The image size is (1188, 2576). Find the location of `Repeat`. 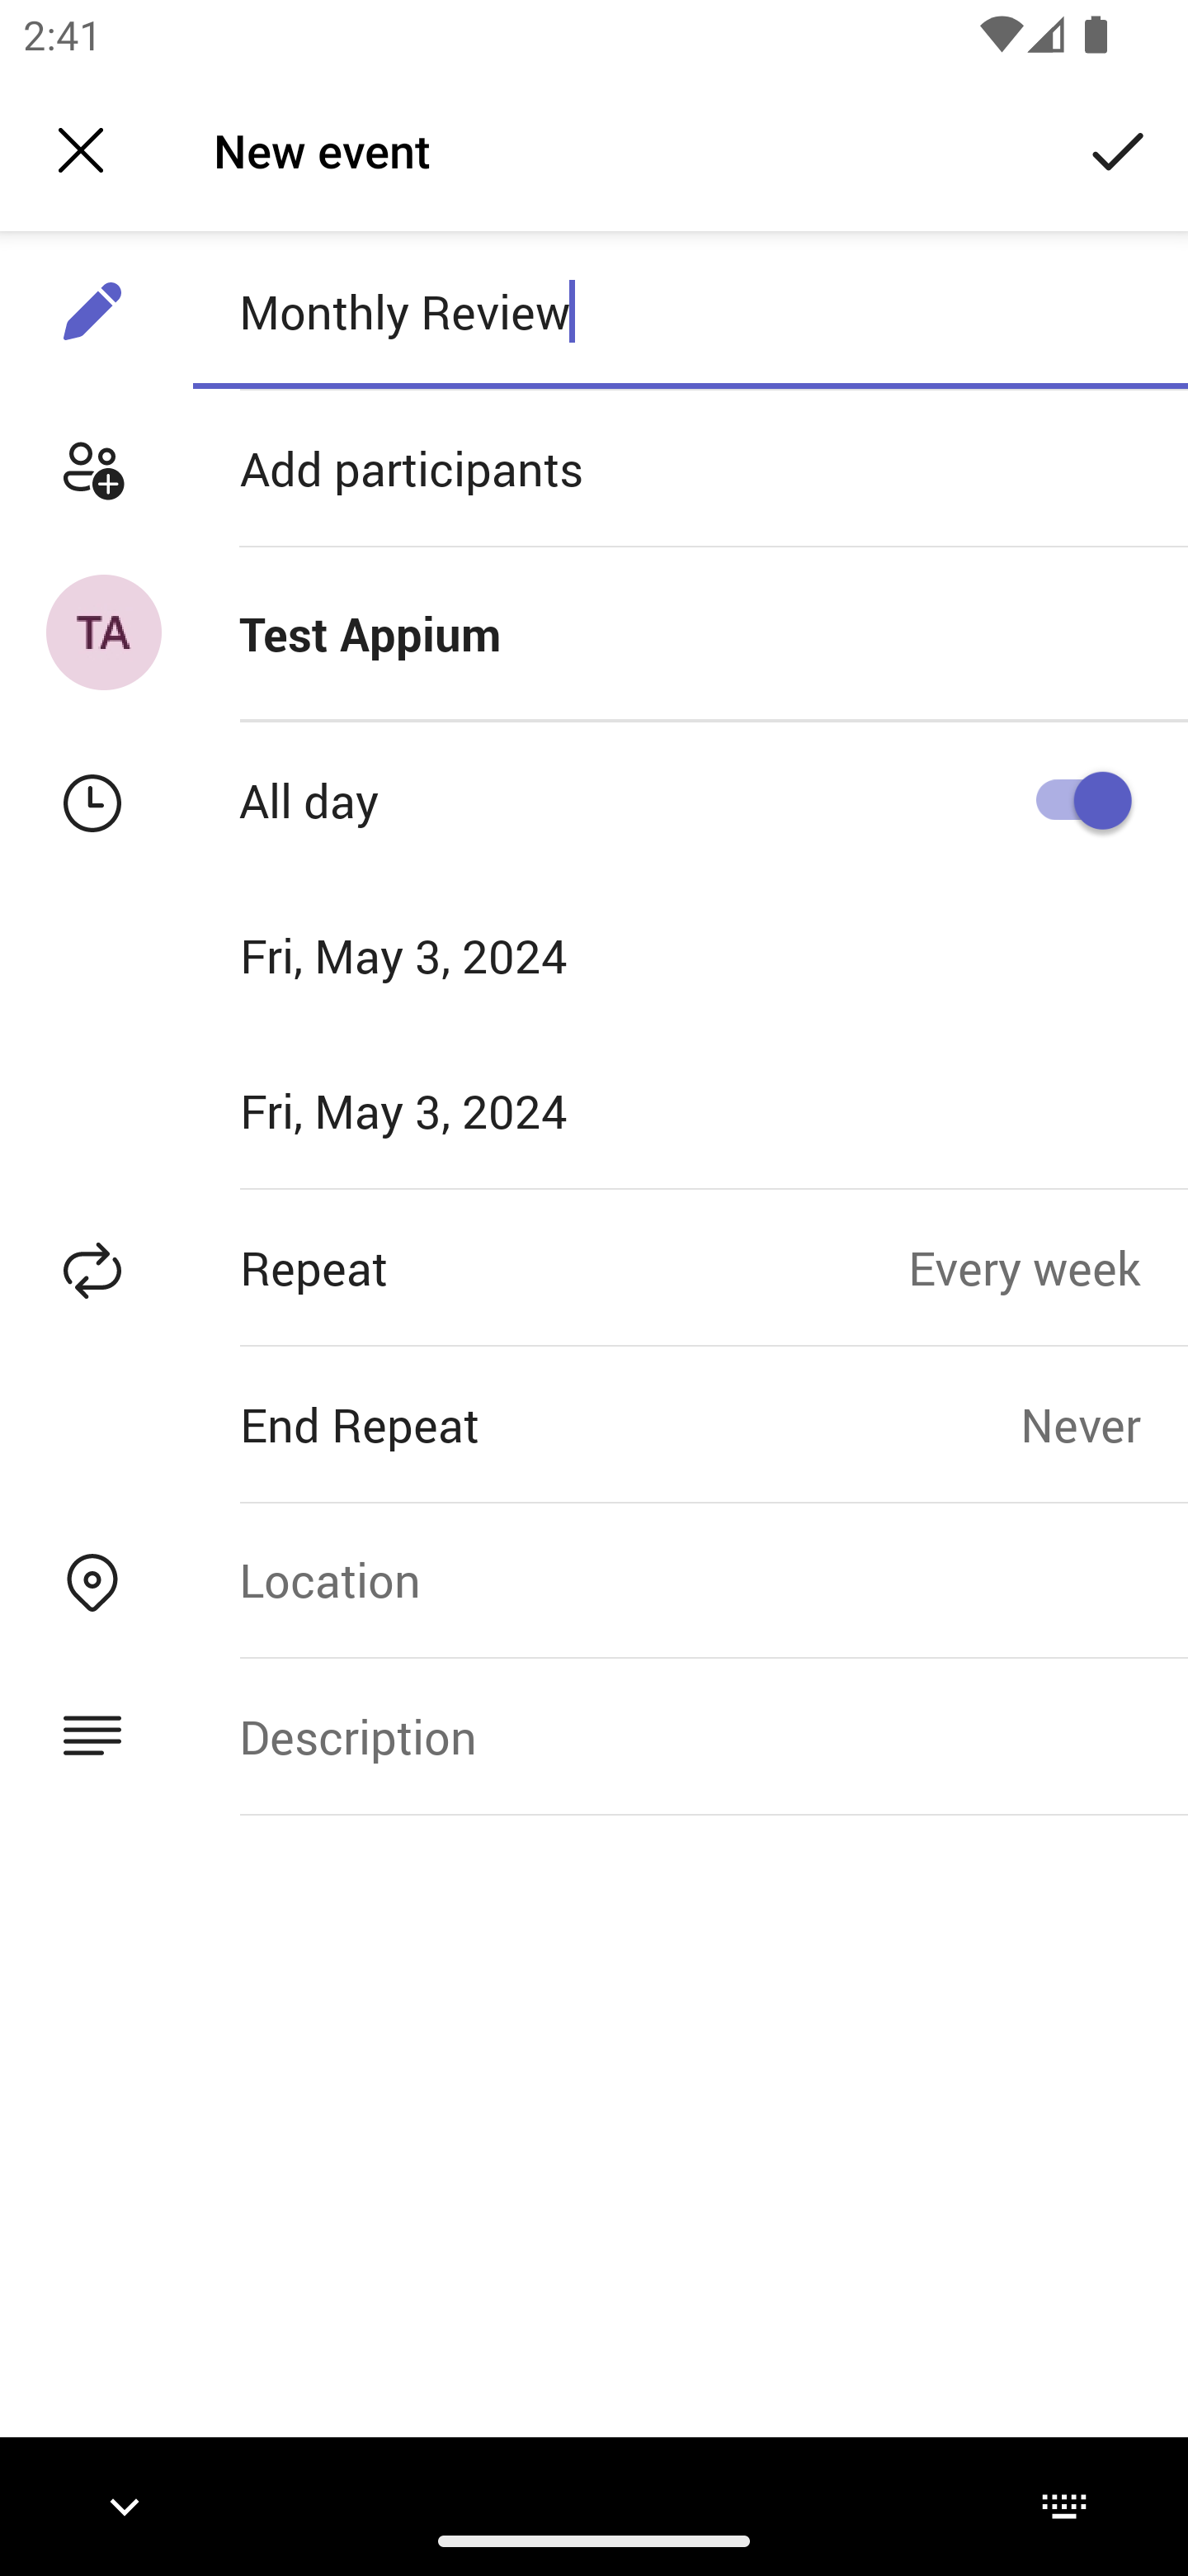

Repeat is located at coordinates (454, 1267).